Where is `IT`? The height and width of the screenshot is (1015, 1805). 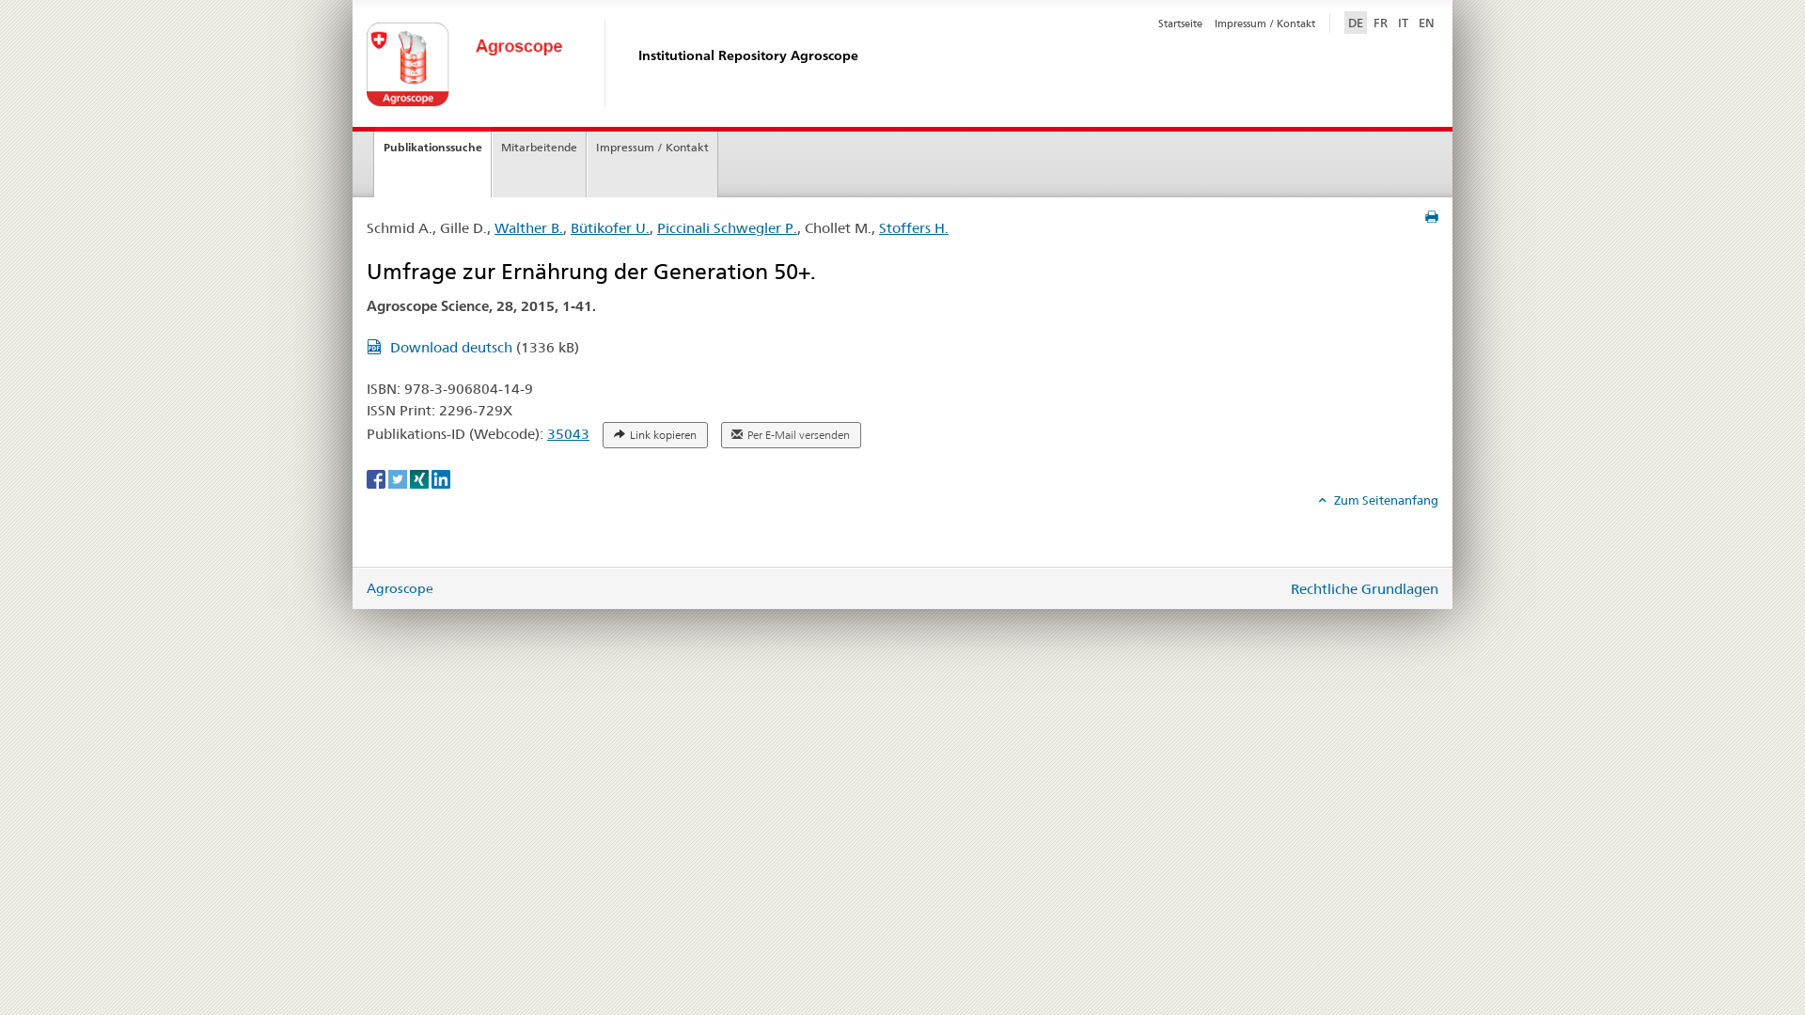
IT is located at coordinates (1403, 23).